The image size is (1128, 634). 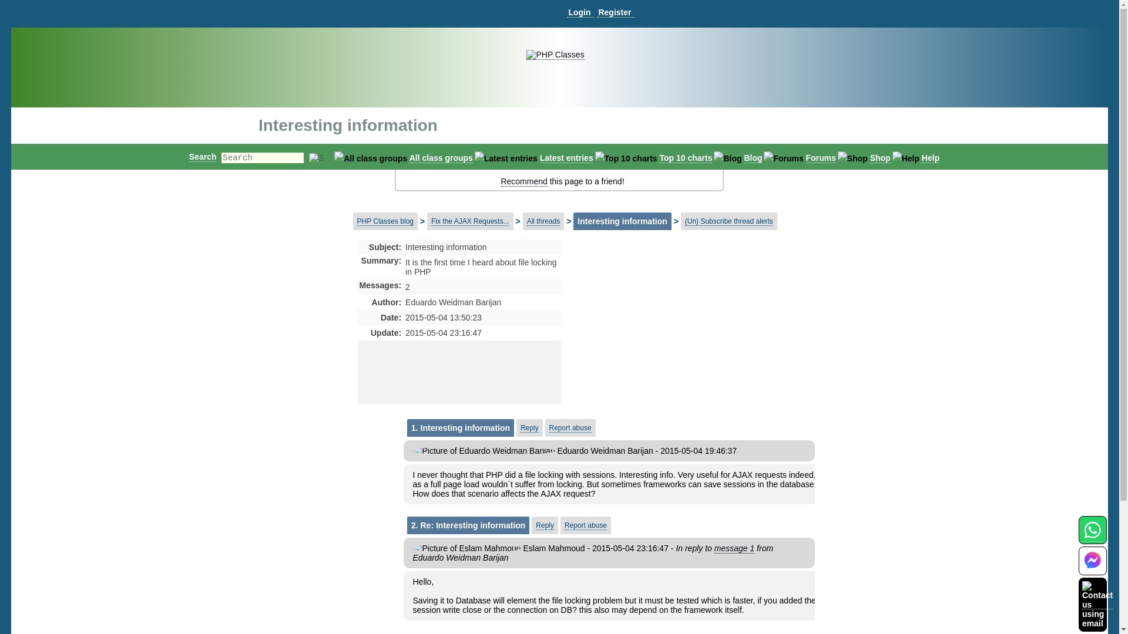 What do you see at coordinates (543, 221) in the screenshot?
I see `All threads` at bounding box center [543, 221].